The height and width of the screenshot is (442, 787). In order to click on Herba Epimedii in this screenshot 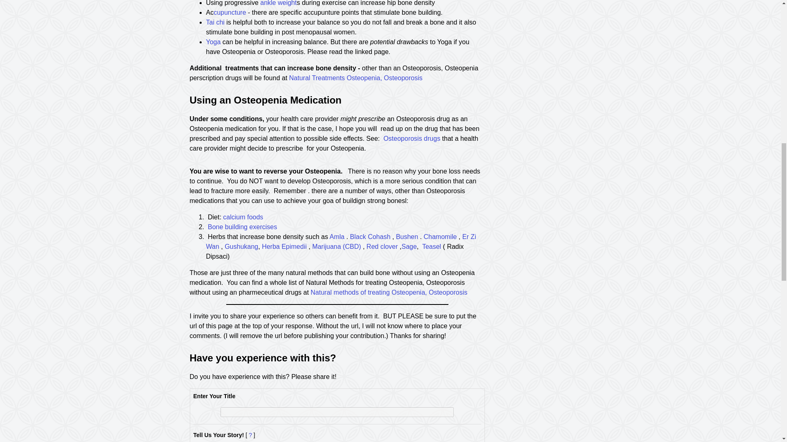, I will do `click(284, 246)`.